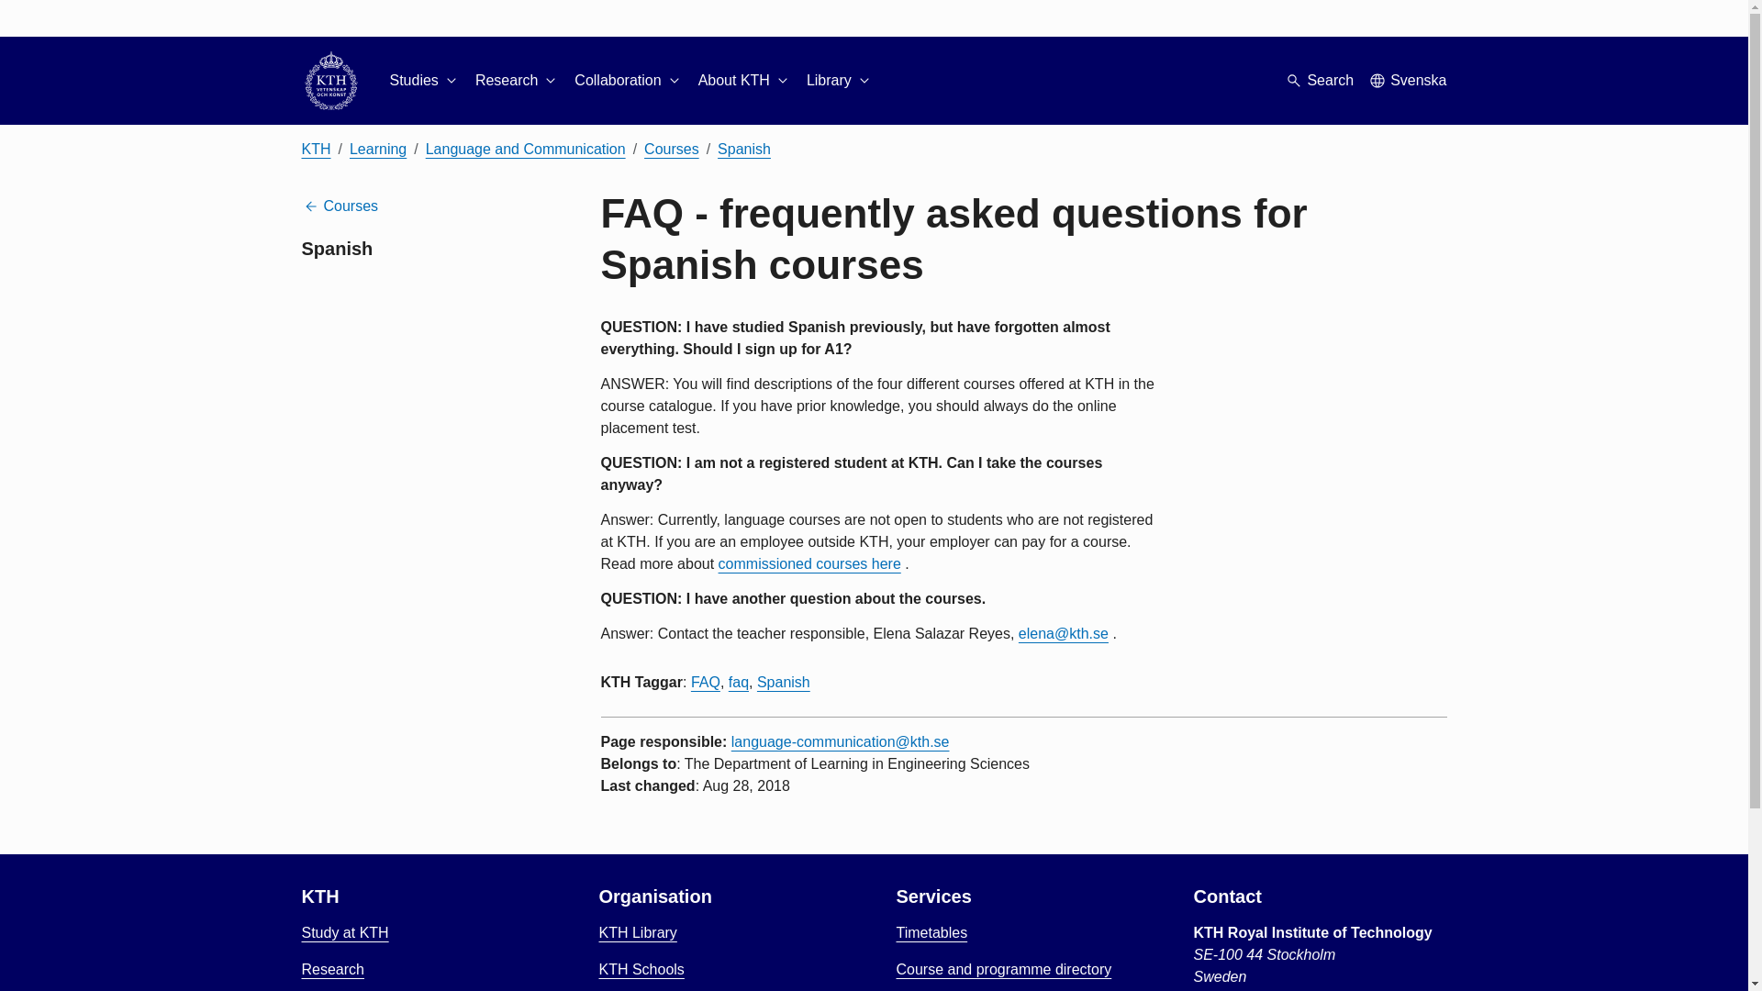 Image resolution: width=1762 pixels, height=991 pixels. I want to click on Research, so click(518, 81).